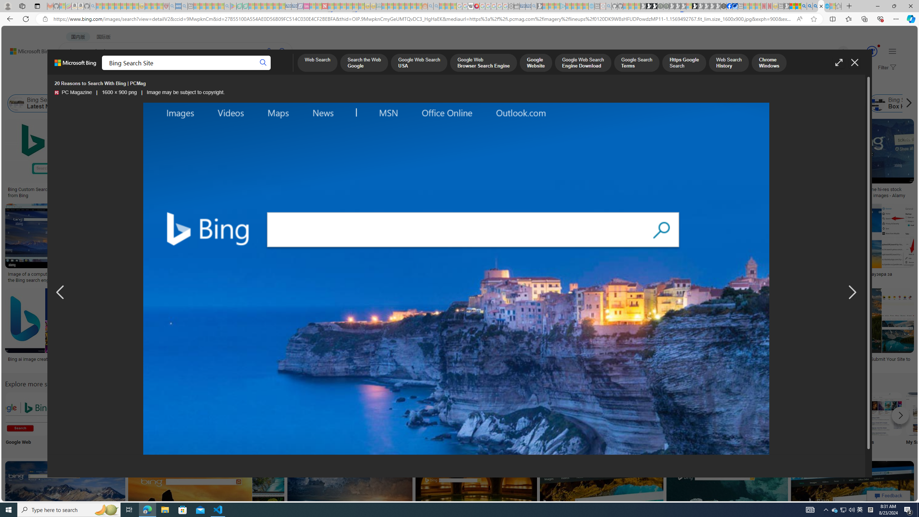  What do you see at coordinates (852, 293) in the screenshot?
I see `Next image result` at bounding box center [852, 293].